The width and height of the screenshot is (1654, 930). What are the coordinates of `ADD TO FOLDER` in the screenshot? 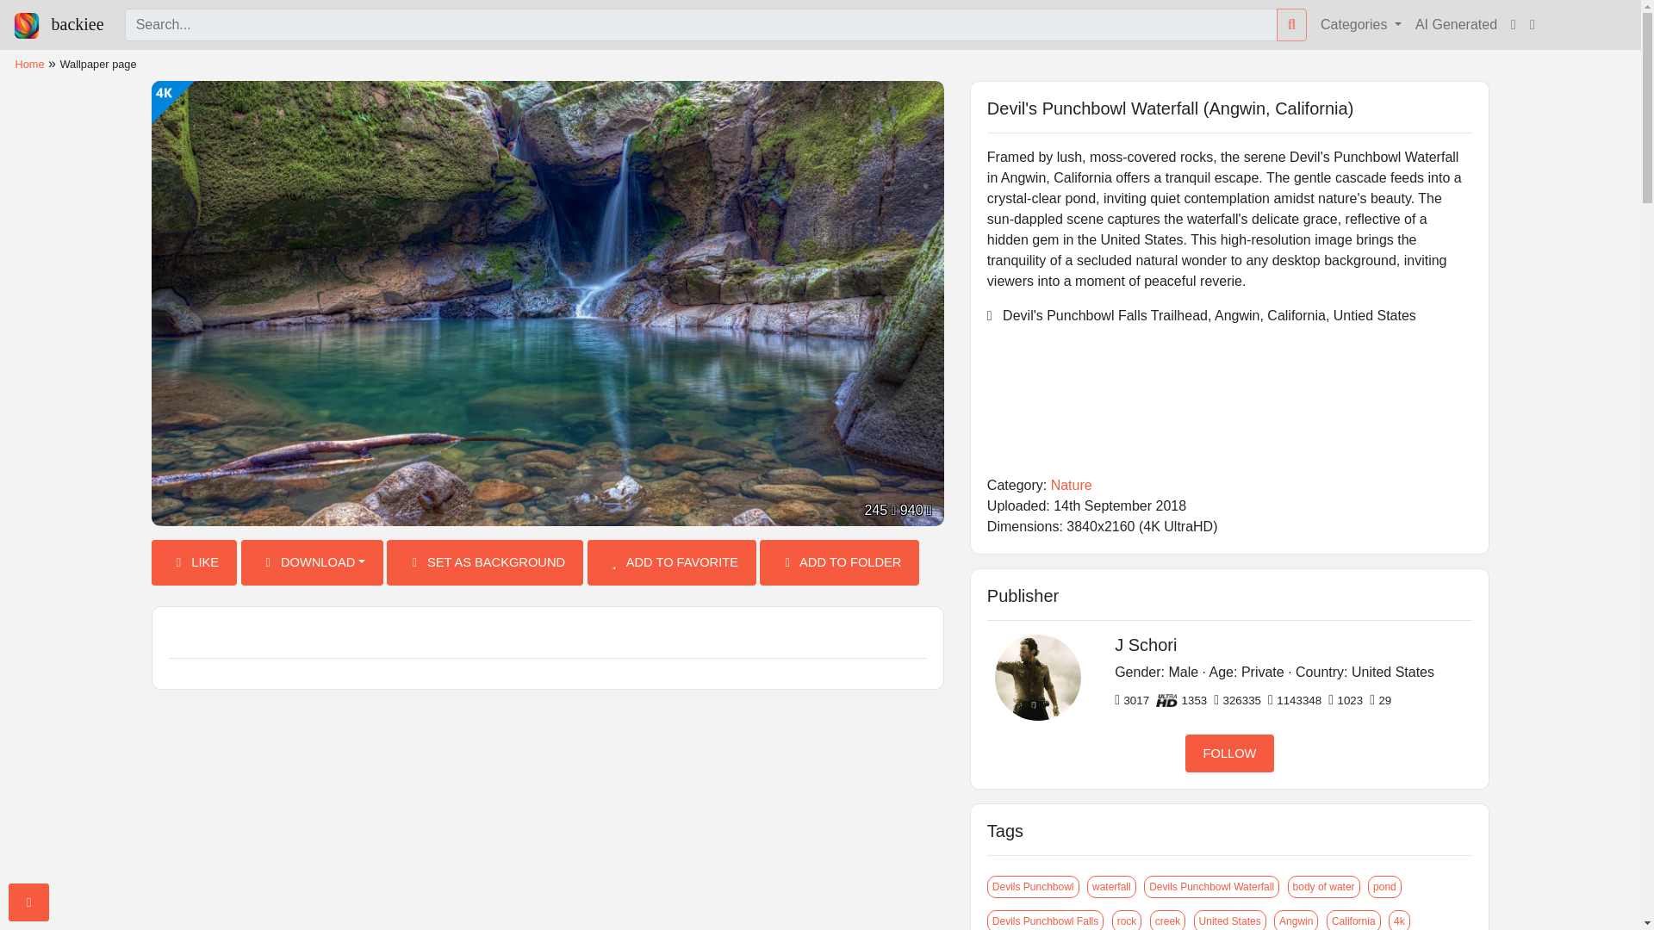 It's located at (839, 563).